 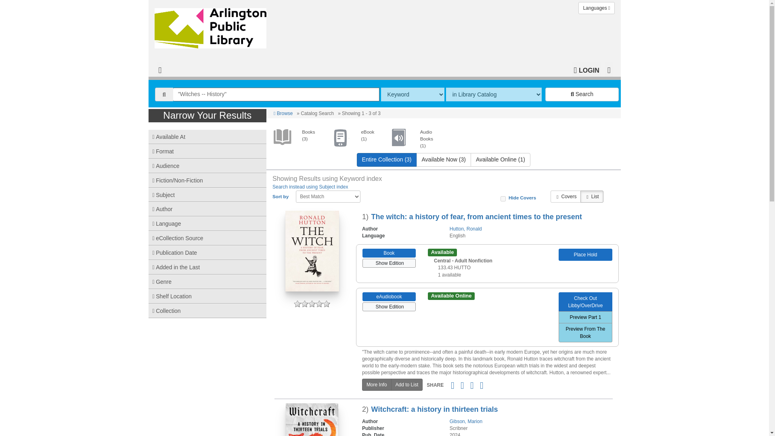 What do you see at coordinates (503, 199) in the screenshot?
I see `on` at bounding box center [503, 199].